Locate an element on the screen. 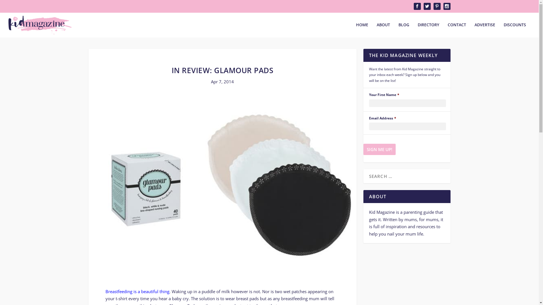 The height and width of the screenshot is (305, 543). DISCOUNTS is located at coordinates (515, 30).